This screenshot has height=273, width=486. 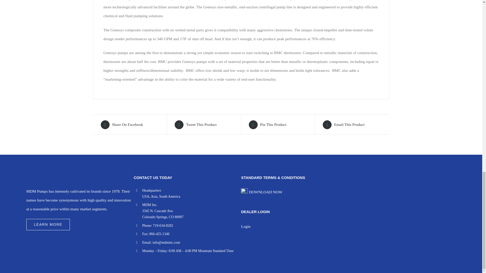 I want to click on Tweet This Product, so click(x=204, y=124).